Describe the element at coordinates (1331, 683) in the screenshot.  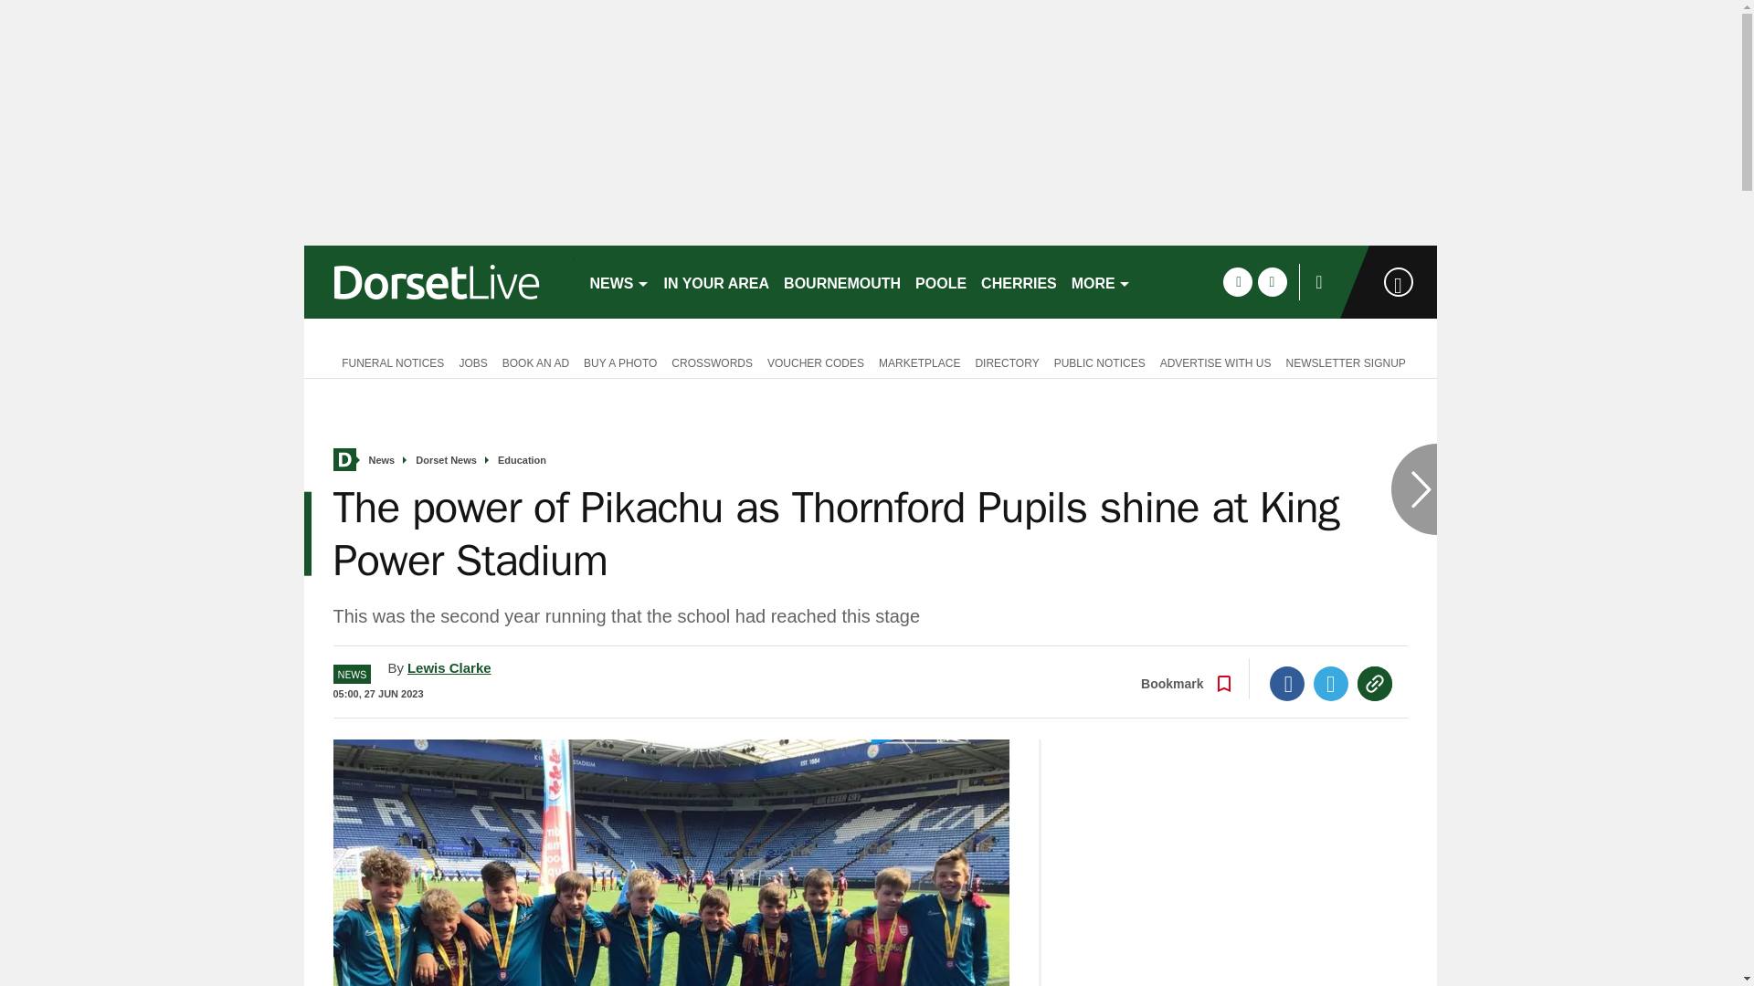
I see `Twitter` at that location.